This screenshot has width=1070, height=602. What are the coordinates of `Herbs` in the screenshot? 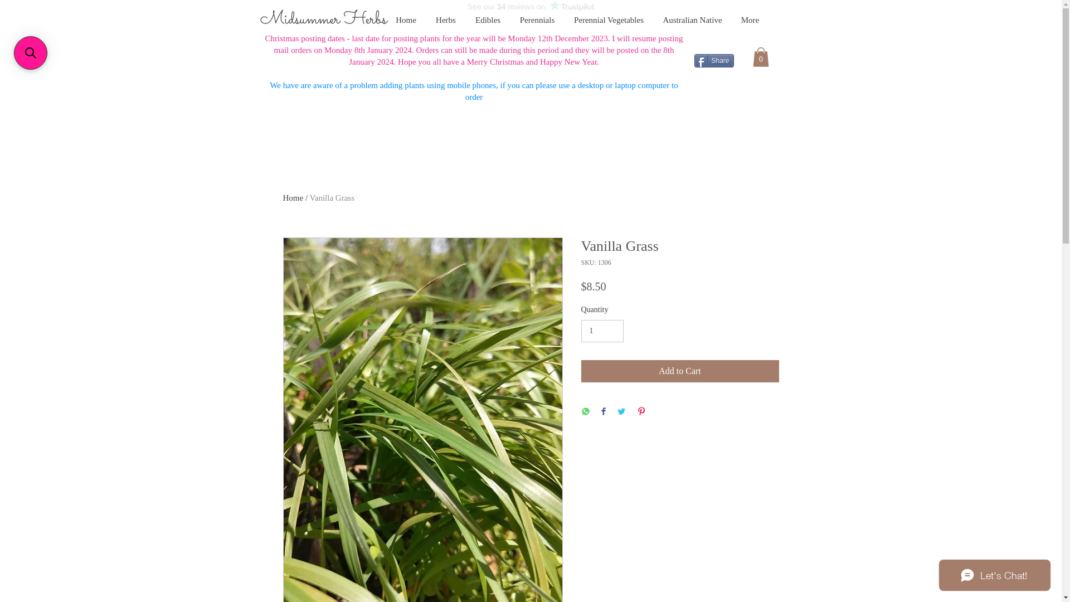 It's located at (446, 15).